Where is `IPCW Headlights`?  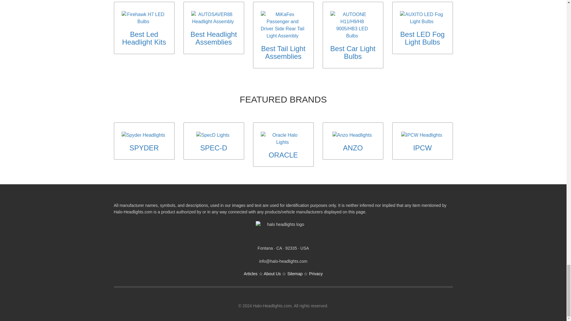
IPCW Headlights is located at coordinates (422, 135).